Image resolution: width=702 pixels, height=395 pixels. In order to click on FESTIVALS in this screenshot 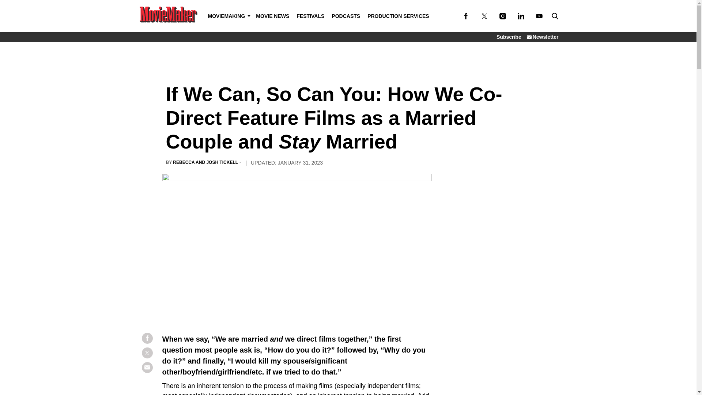, I will do `click(310, 16)`.